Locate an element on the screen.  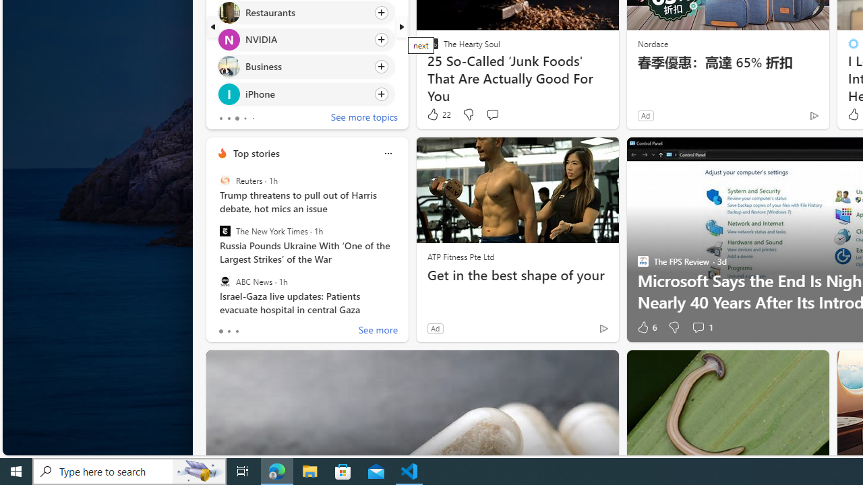
Click to follow topic Business is located at coordinates (306, 67).